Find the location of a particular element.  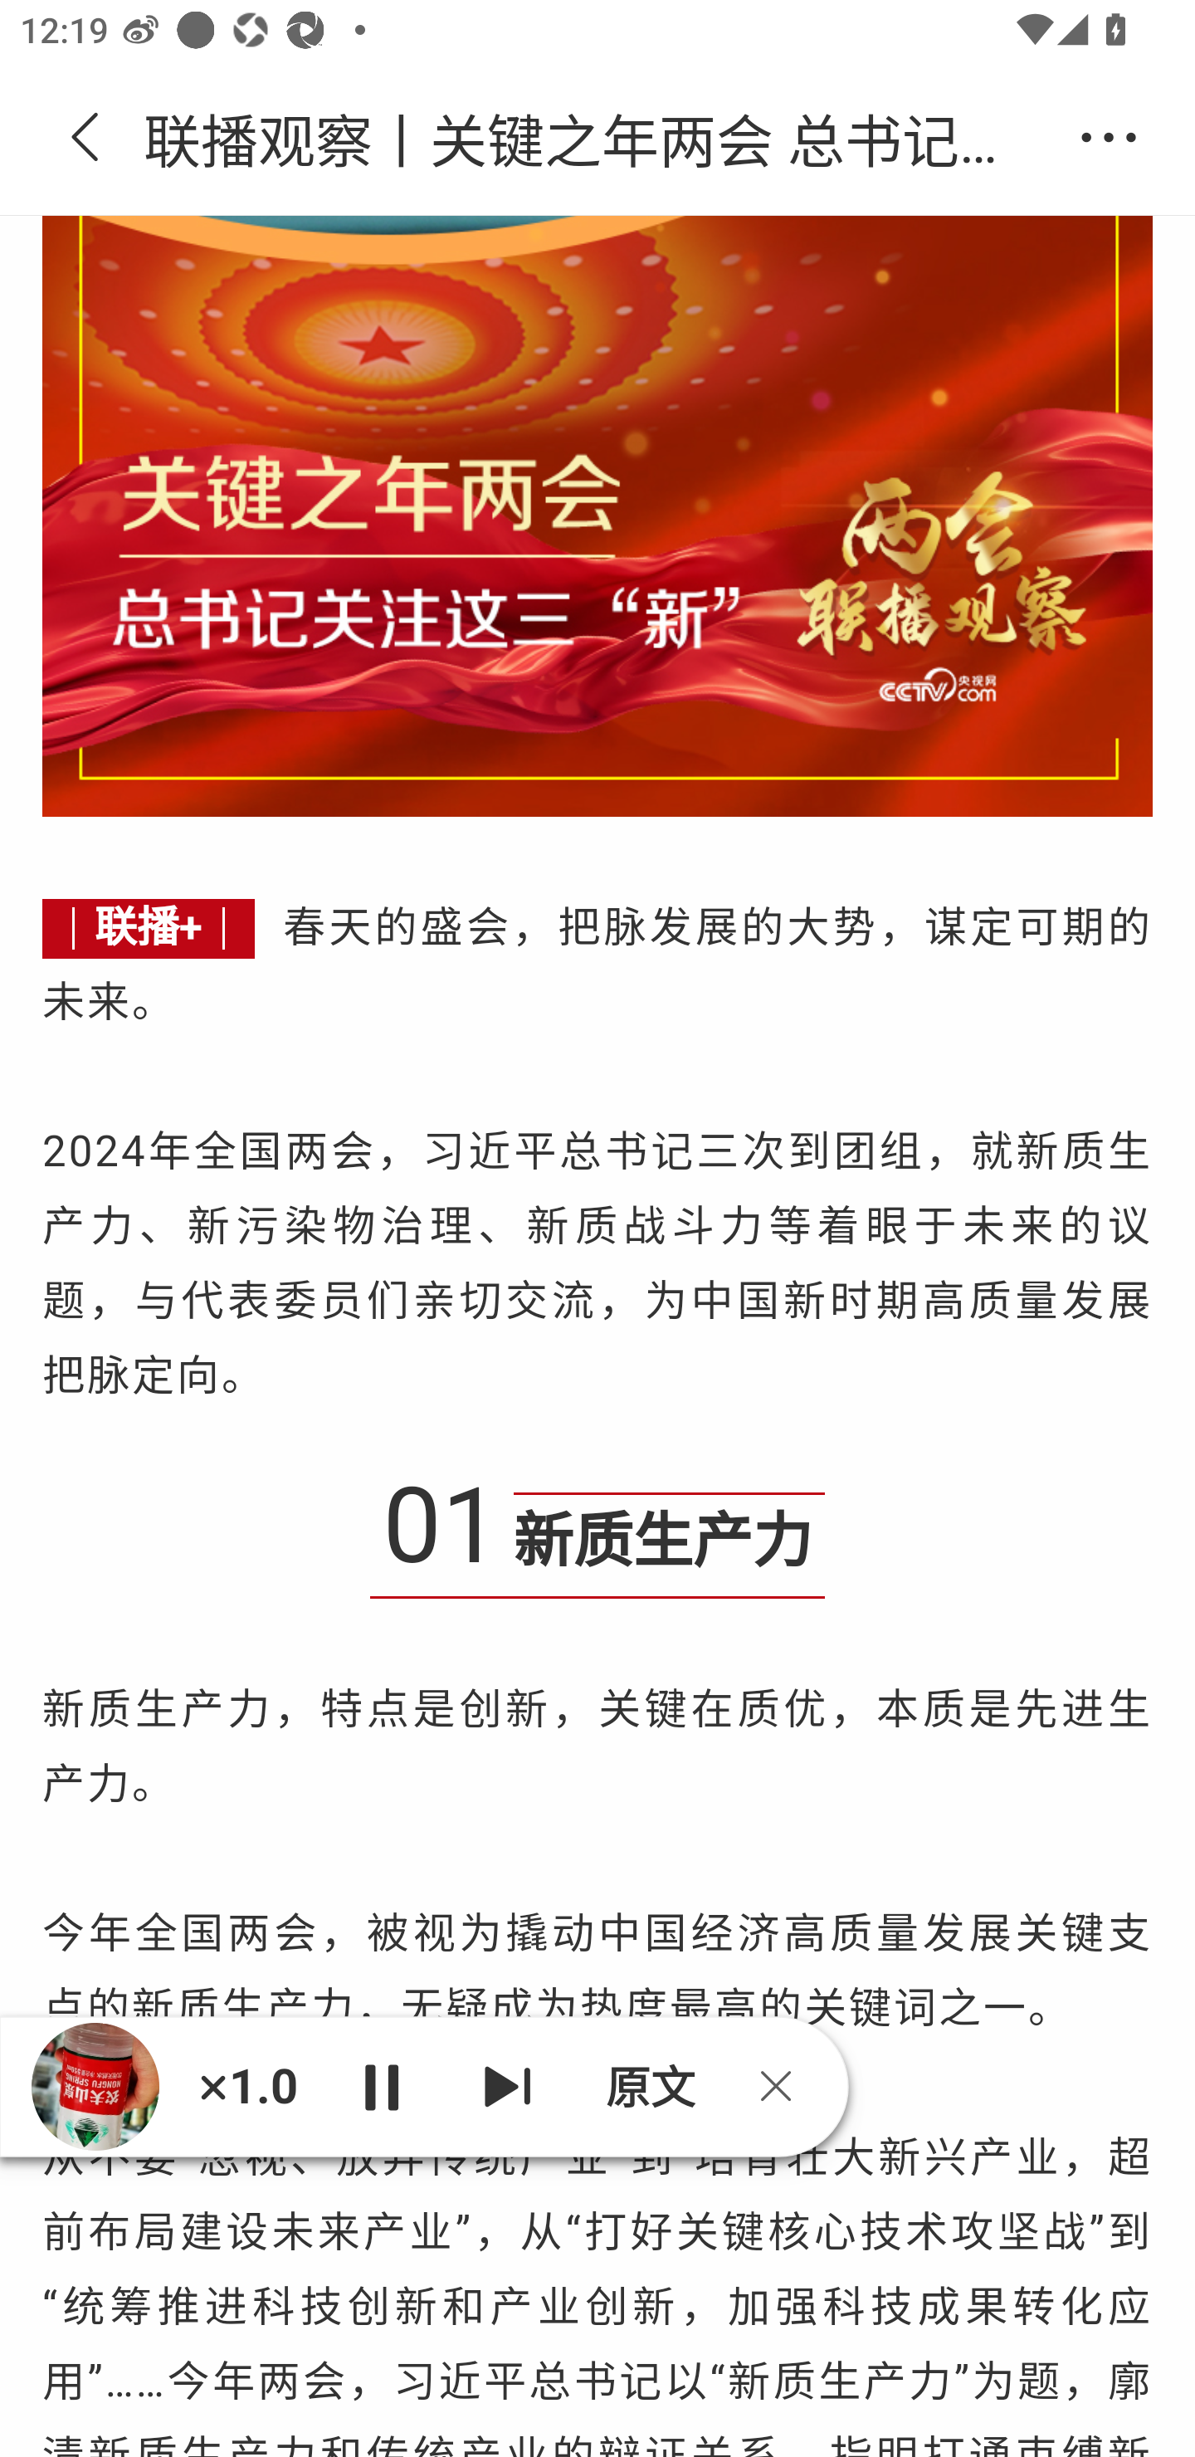

 关闭 is located at coordinates (786, 2085).